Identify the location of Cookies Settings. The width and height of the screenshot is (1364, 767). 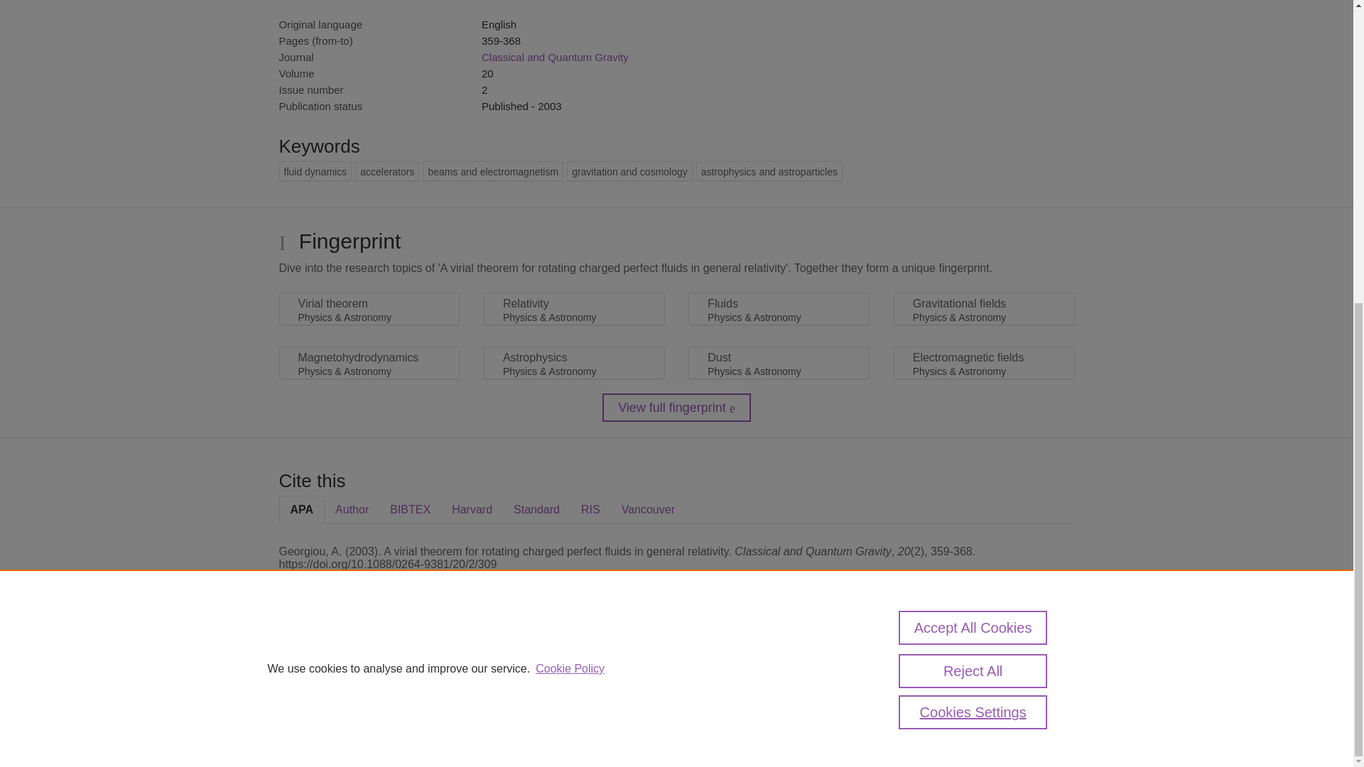
(973, 217).